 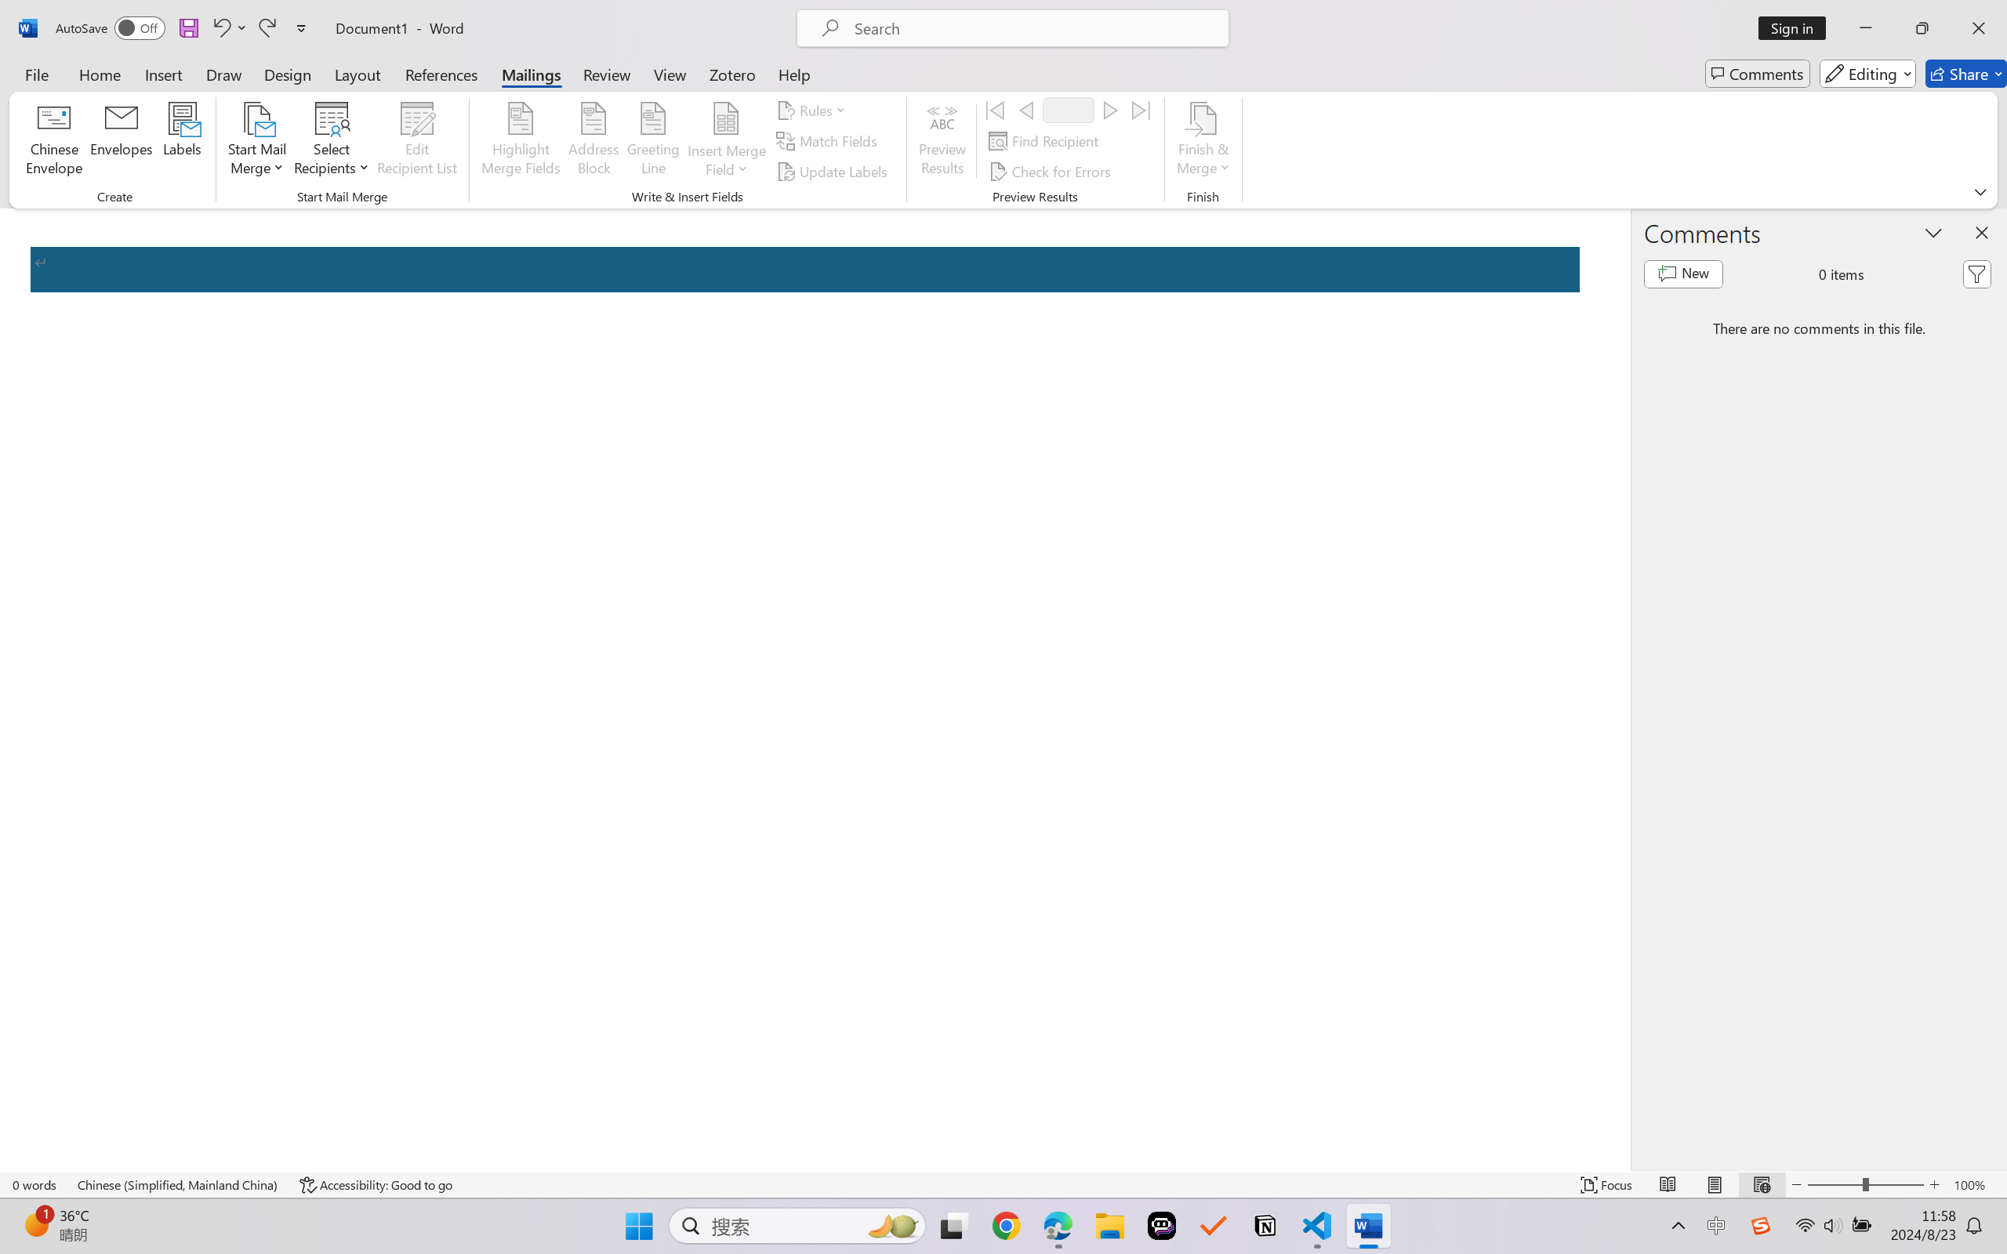 I want to click on Preview Results, so click(x=942, y=141).